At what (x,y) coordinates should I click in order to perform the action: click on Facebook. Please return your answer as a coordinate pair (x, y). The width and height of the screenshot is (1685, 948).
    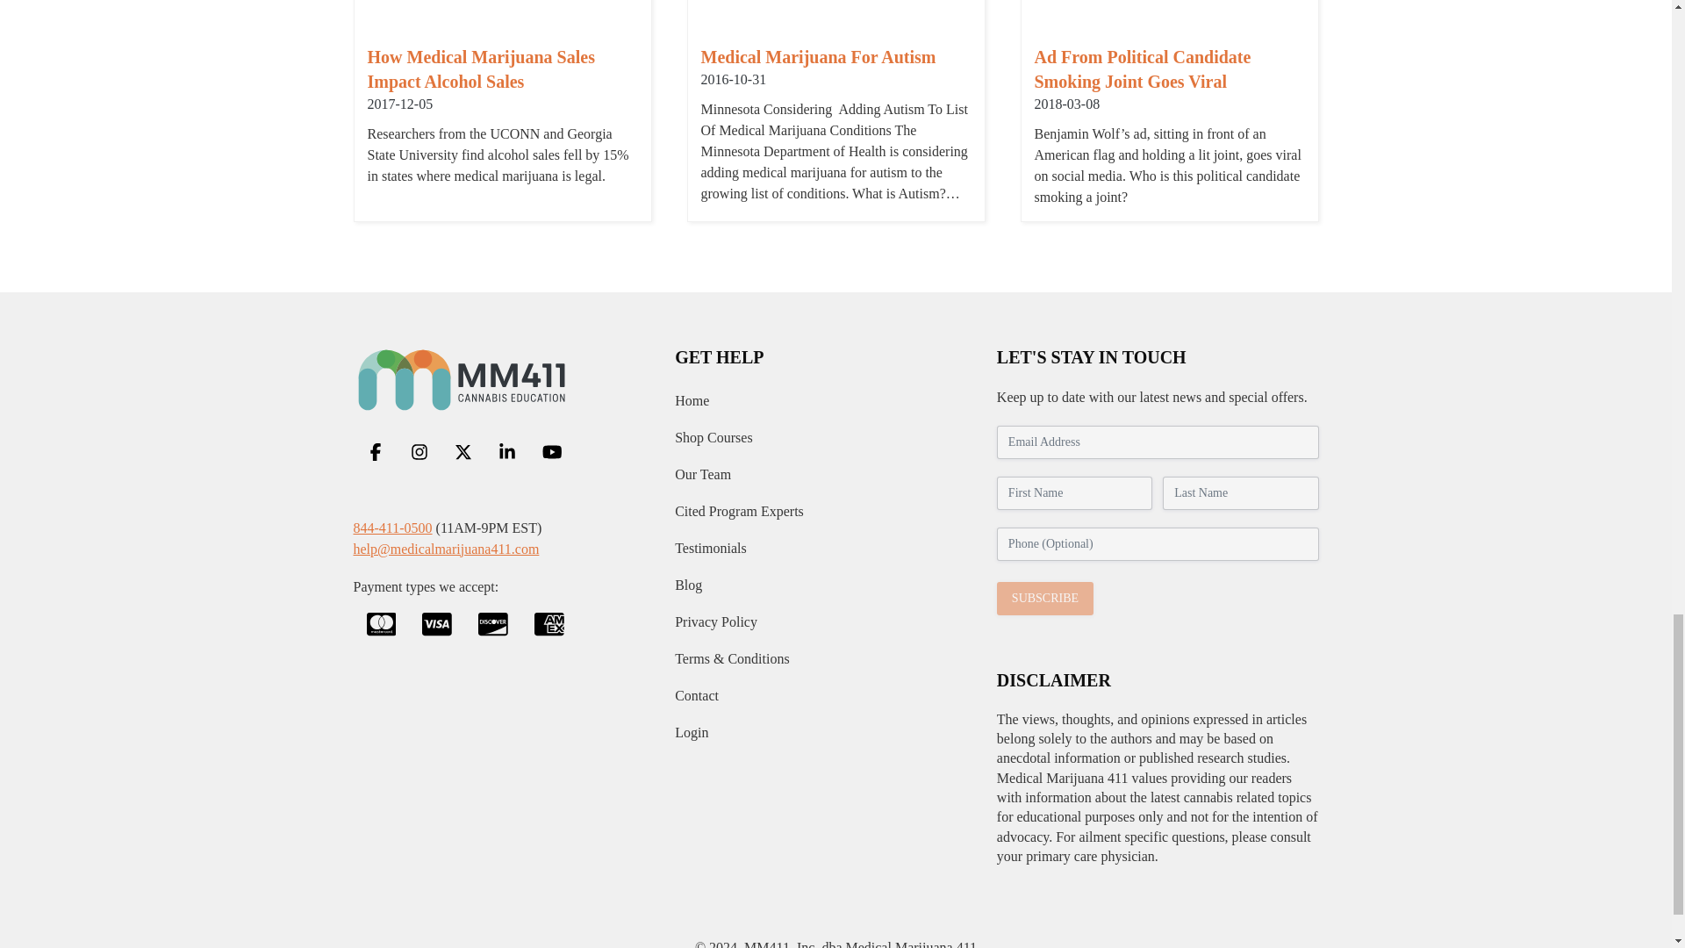
    Looking at the image, I should click on (374, 452).